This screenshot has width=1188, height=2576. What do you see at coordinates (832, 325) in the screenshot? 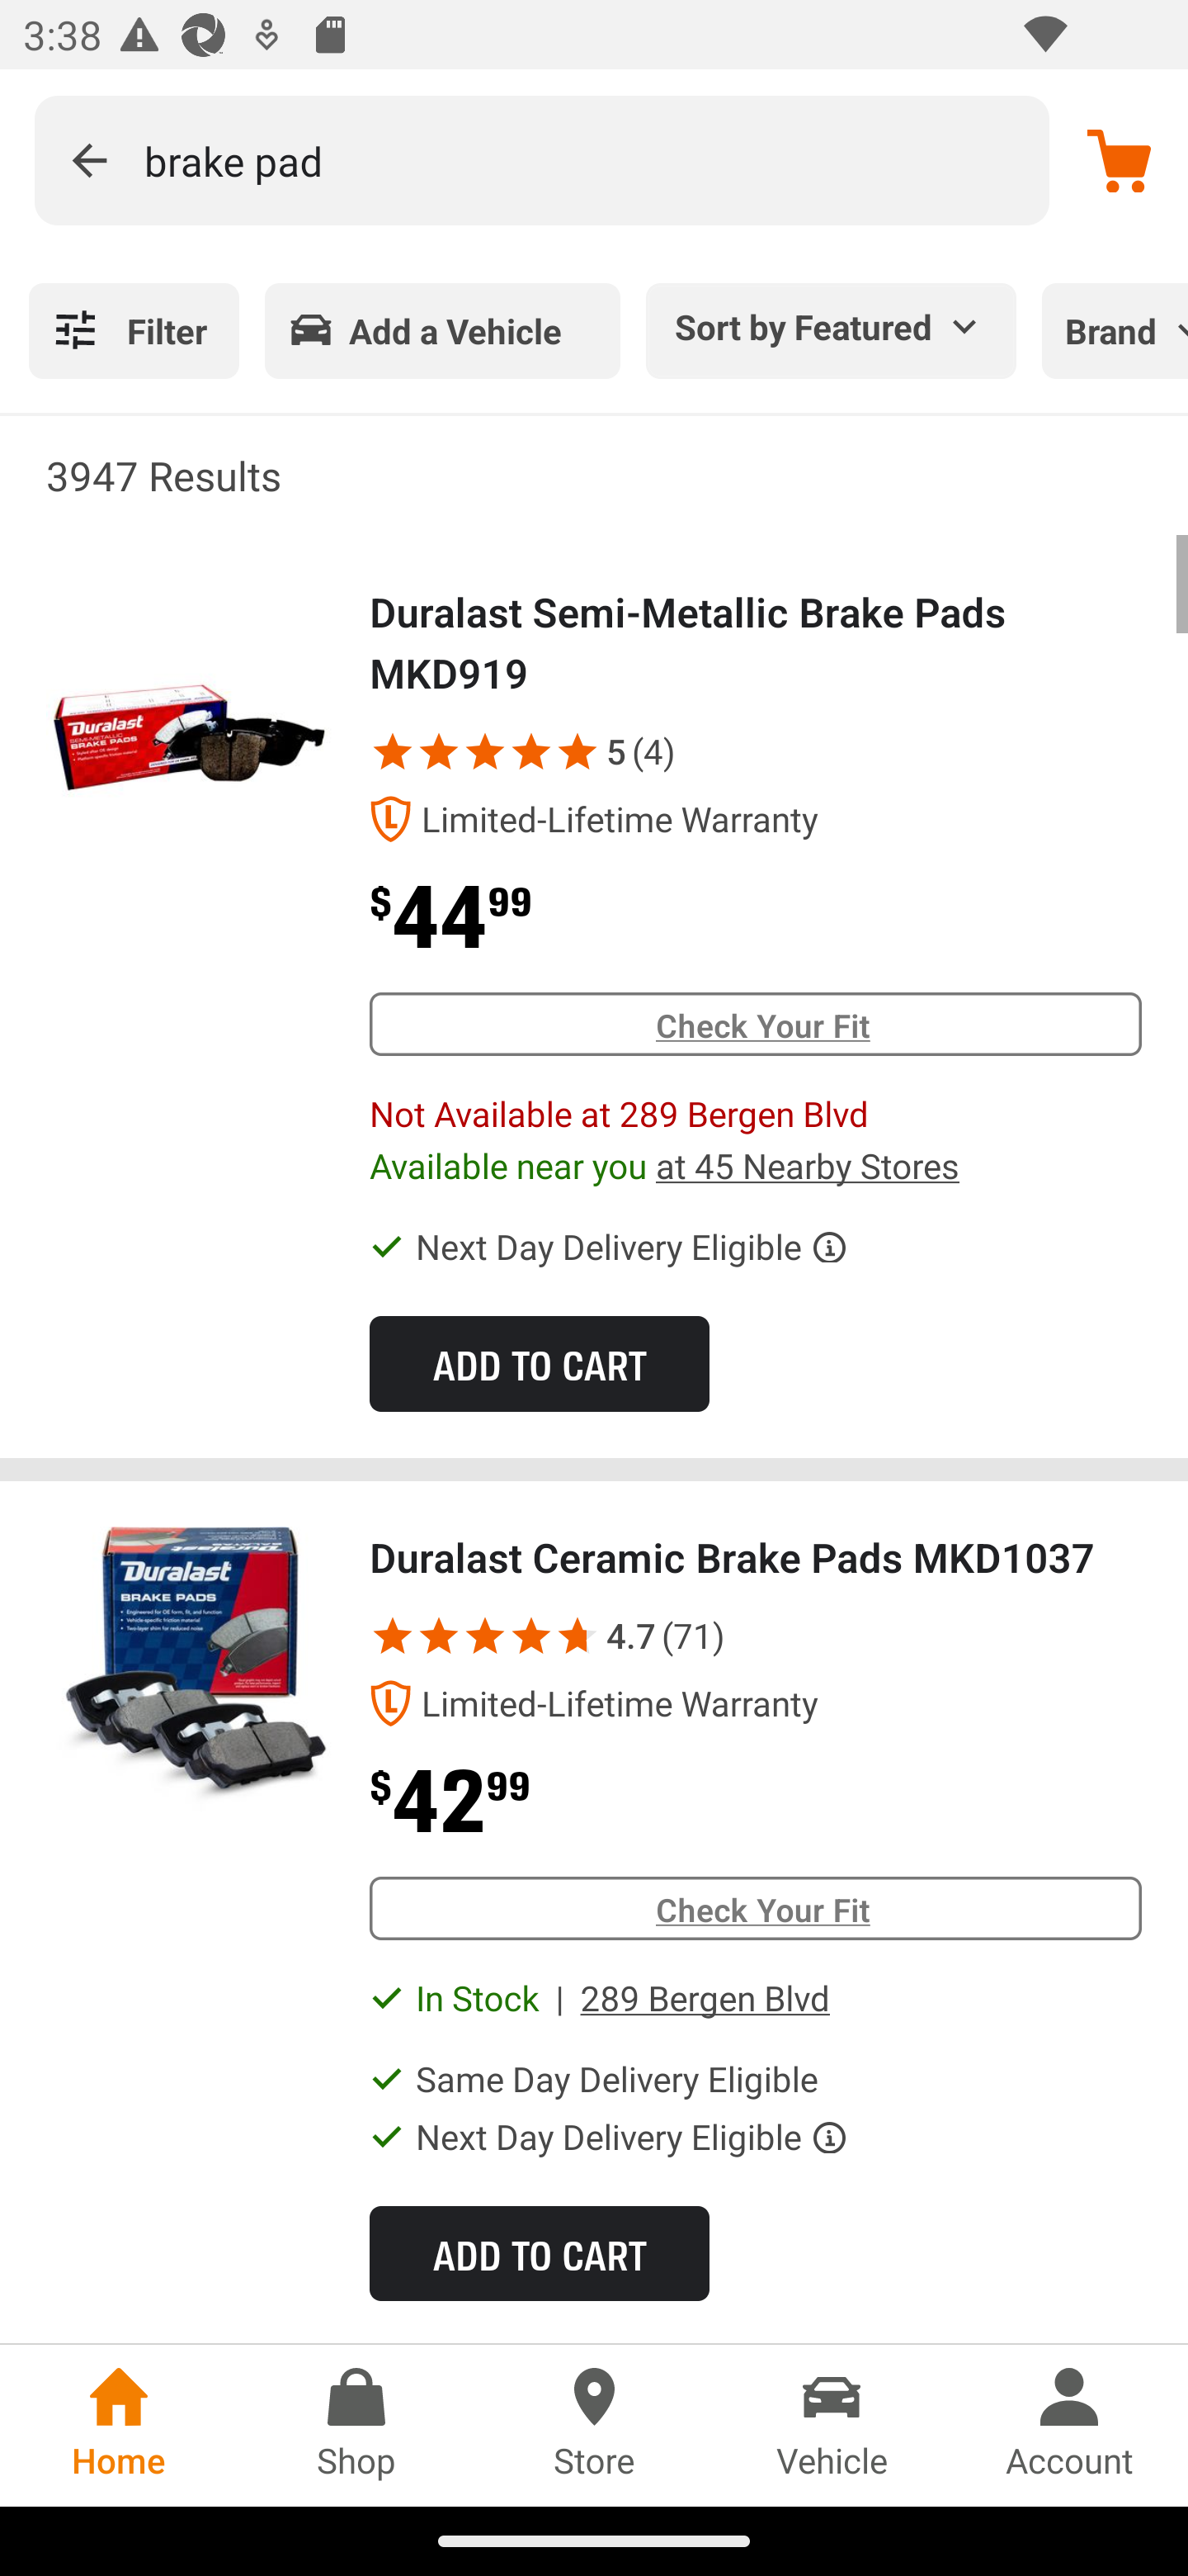
I see `collapsed Sort by Featured ` at bounding box center [832, 325].